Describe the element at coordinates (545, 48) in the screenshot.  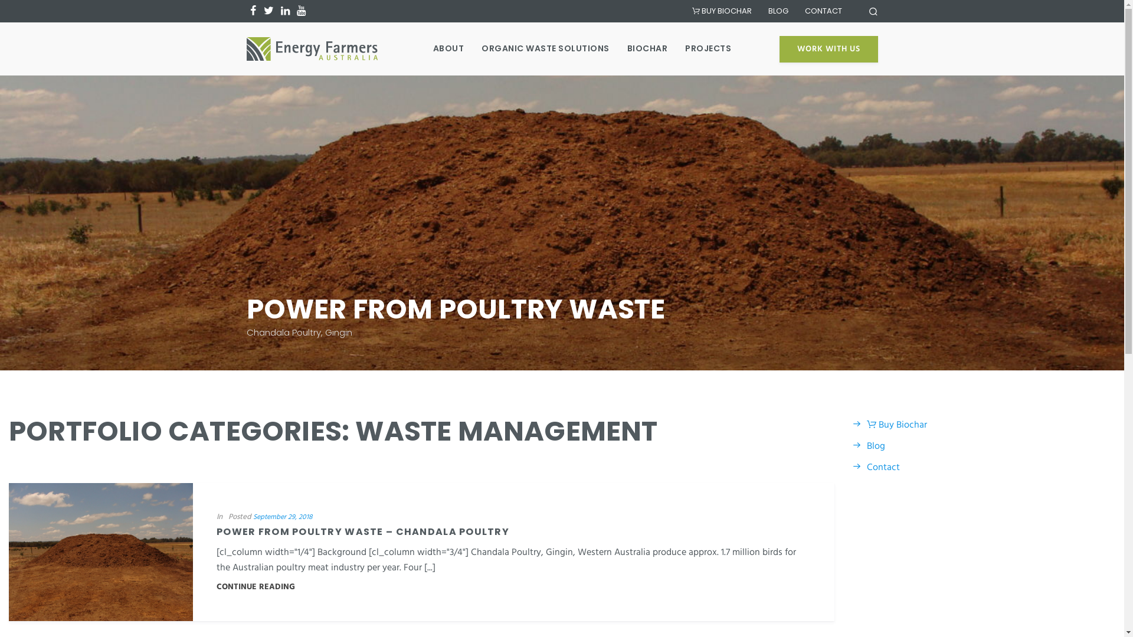
I see `ORGANIC WASTE SOLUTIONS` at that location.